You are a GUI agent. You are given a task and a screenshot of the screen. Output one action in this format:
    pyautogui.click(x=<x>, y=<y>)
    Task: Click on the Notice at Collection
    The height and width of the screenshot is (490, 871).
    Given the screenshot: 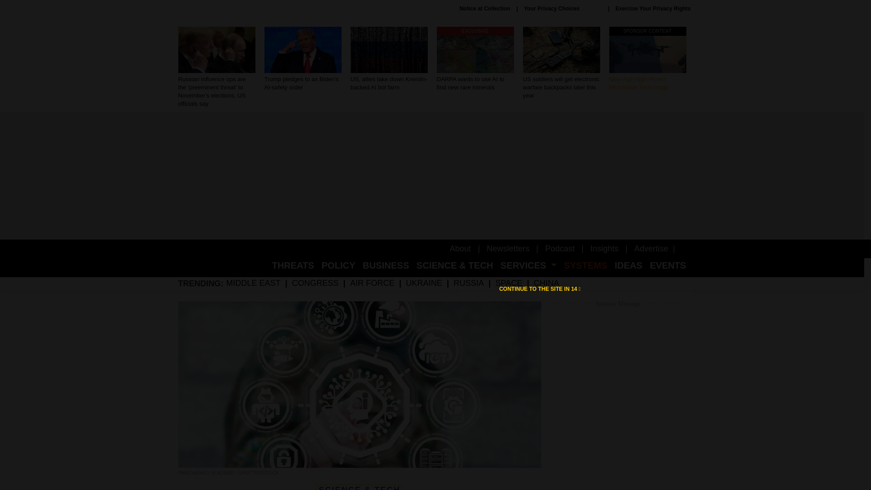 What is the action you would take?
    pyautogui.click(x=475, y=59)
    